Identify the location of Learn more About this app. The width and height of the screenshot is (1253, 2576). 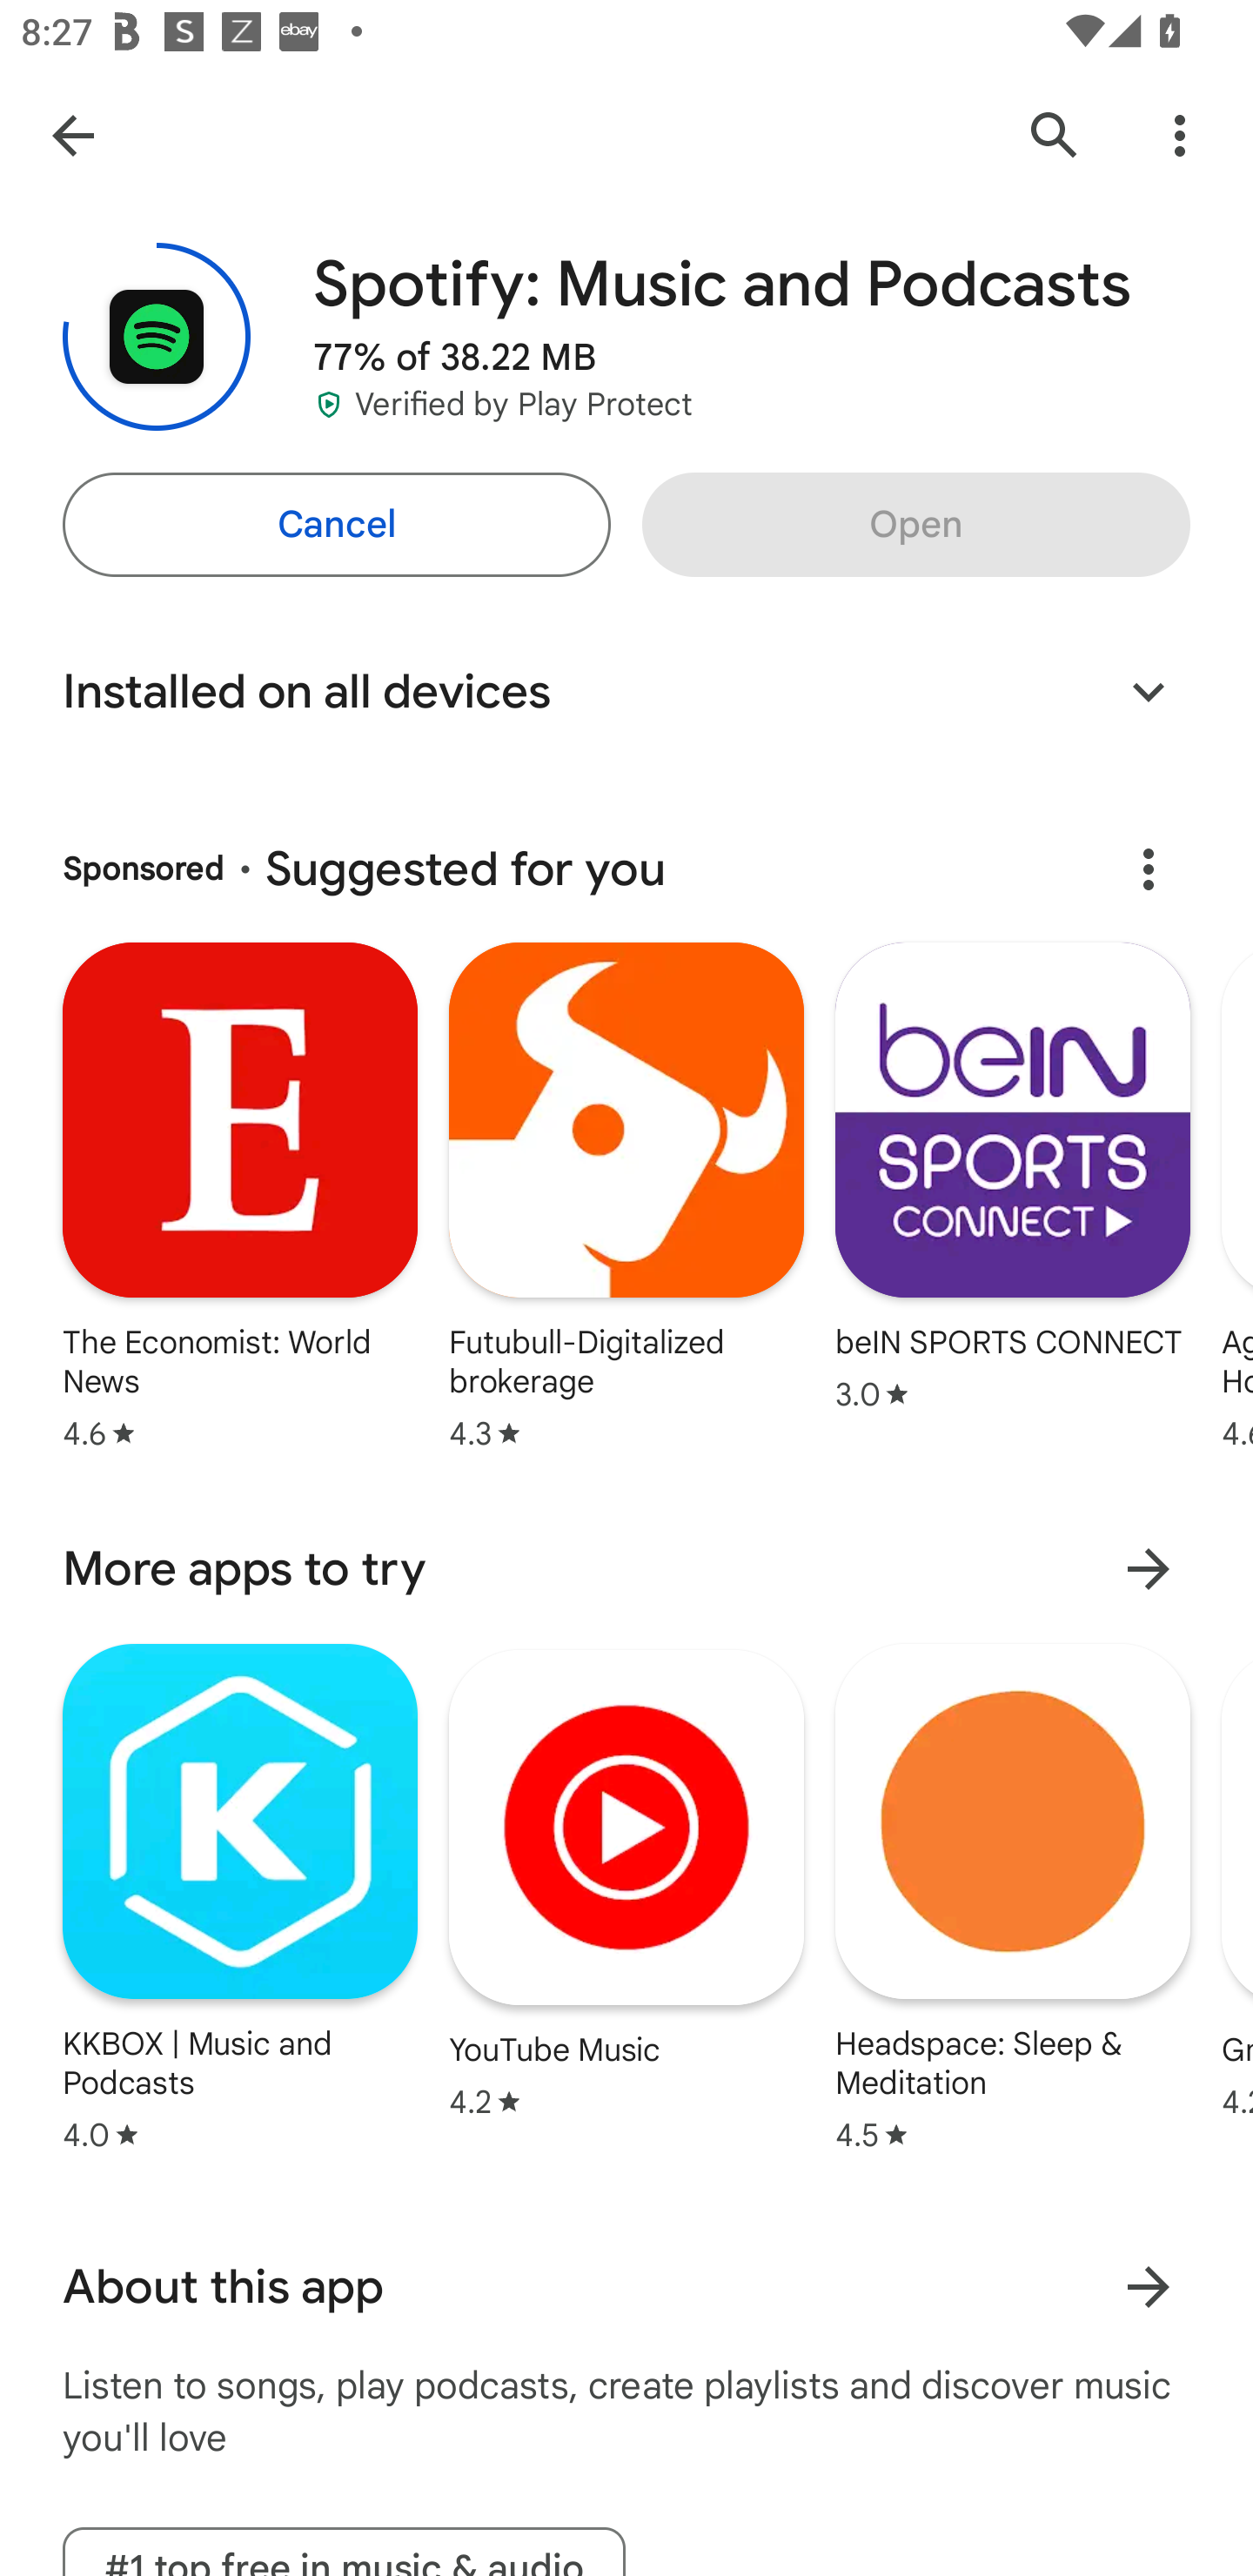
(1149, 2287).